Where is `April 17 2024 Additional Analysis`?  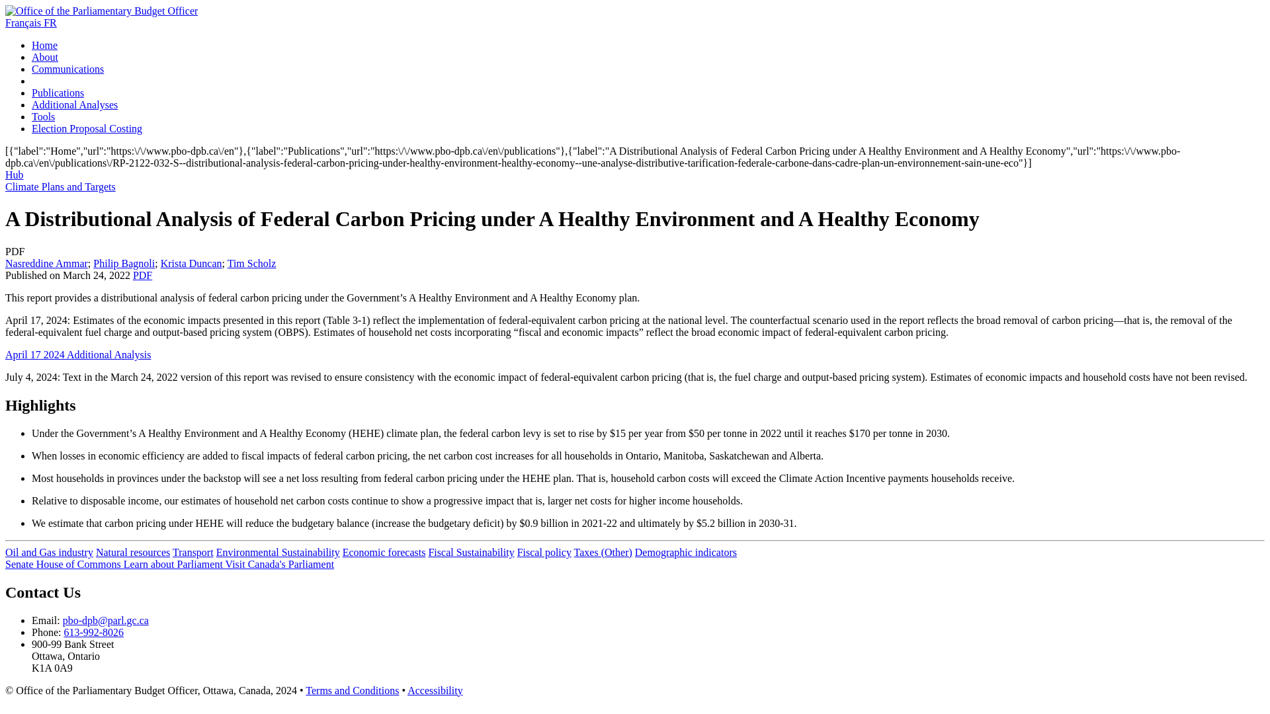
April 17 2024 Additional Analysis is located at coordinates (78, 354).